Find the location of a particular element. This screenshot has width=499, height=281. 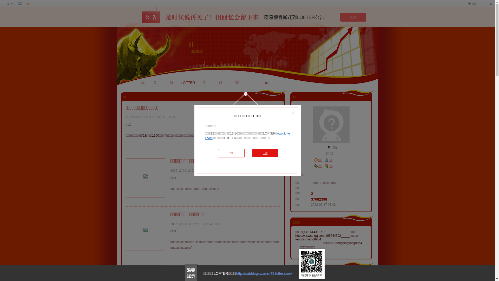

  is located at coordinates (20, 4).